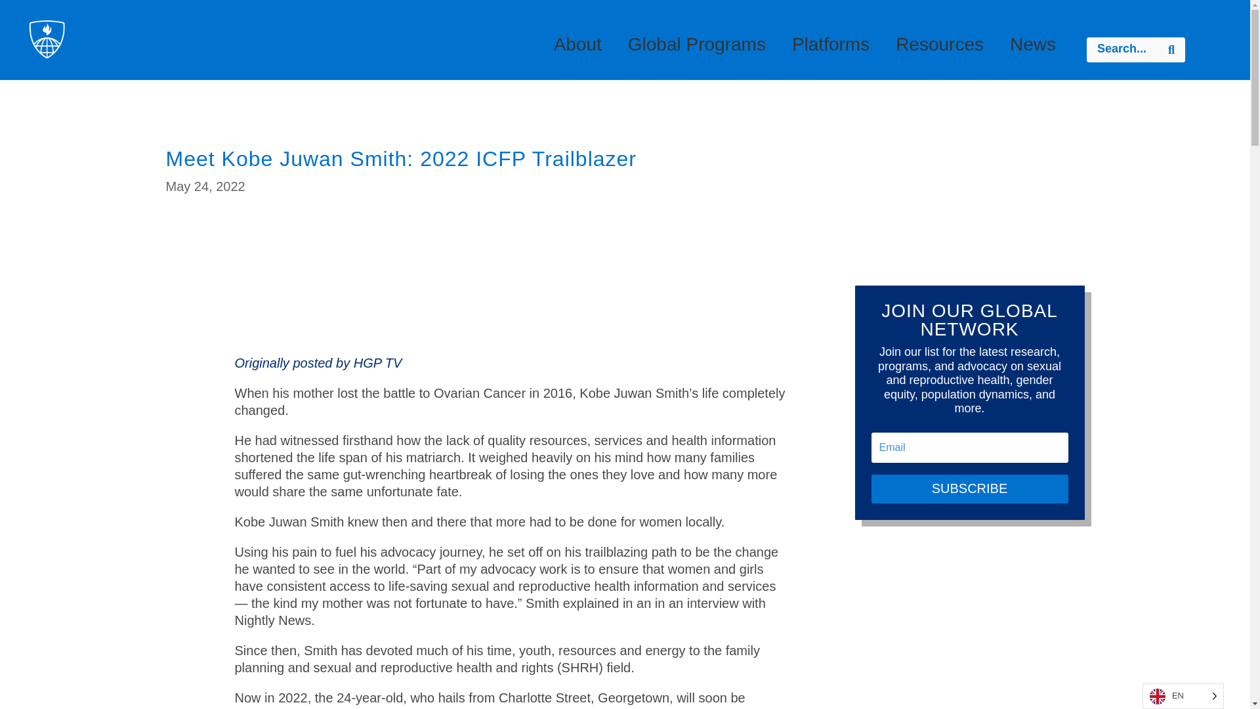 This screenshot has width=1260, height=709. I want to click on About, so click(577, 51).